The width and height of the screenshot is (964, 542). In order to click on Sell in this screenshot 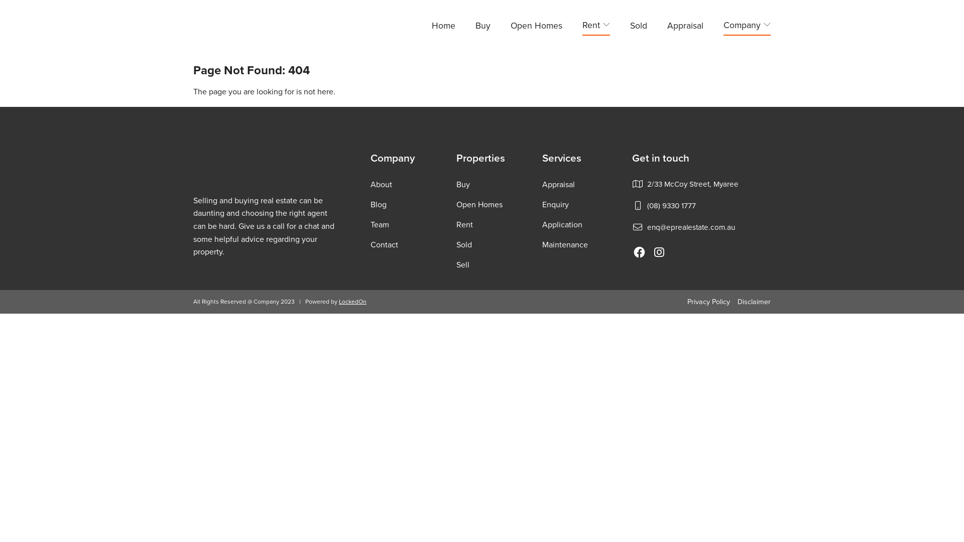, I will do `click(463, 265)`.